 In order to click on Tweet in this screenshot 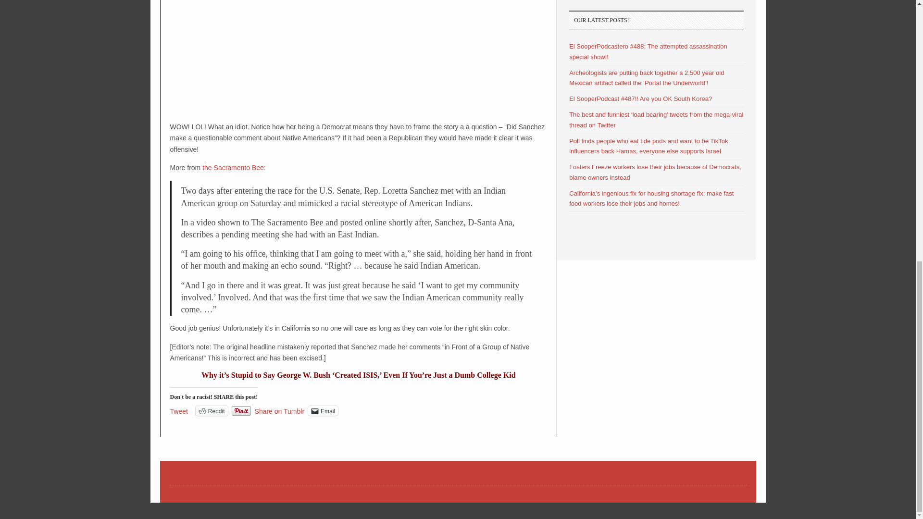, I will do `click(179, 410)`.